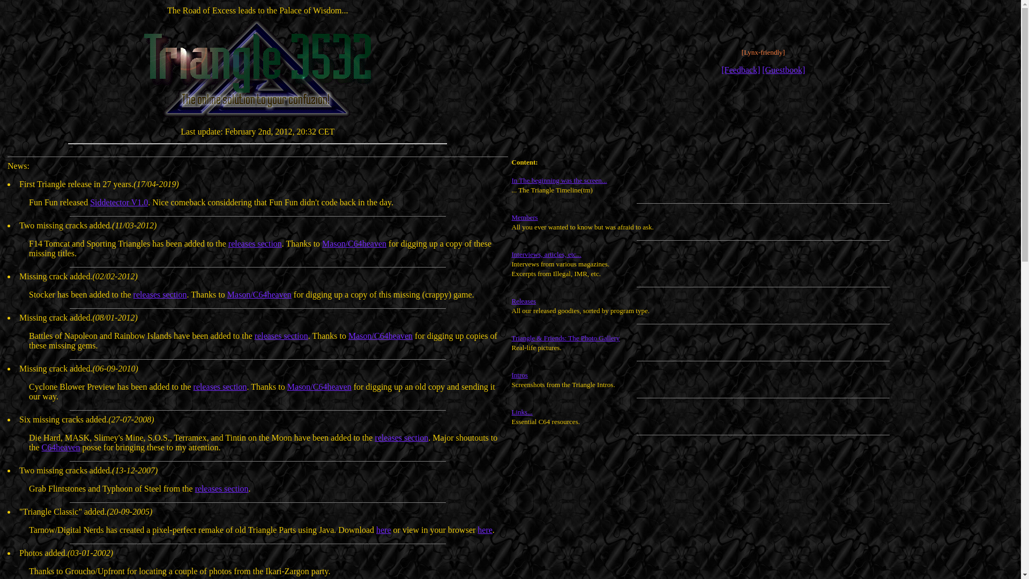 The height and width of the screenshot is (579, 1029). Describe the element at coordinates (519, 374) in the screenshot. I see `Intros` at that location.